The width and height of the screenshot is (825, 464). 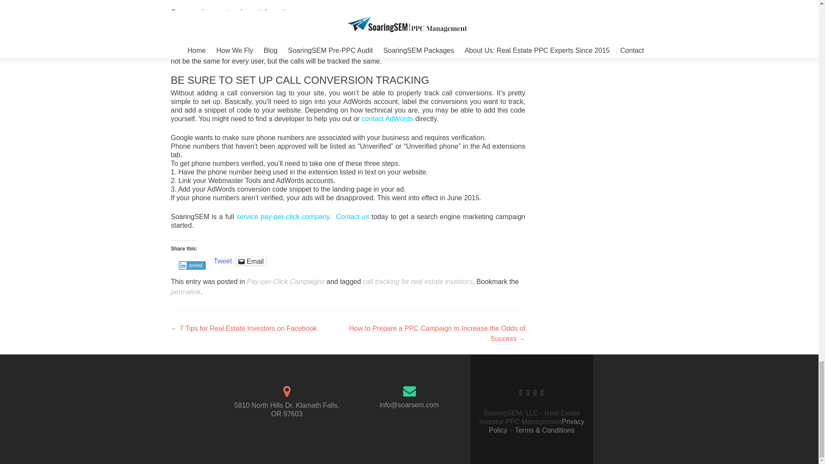 What do you see at coordinates (352, 217) in the screenshot?
I see `Contact us` at bounding box center [352, 217].